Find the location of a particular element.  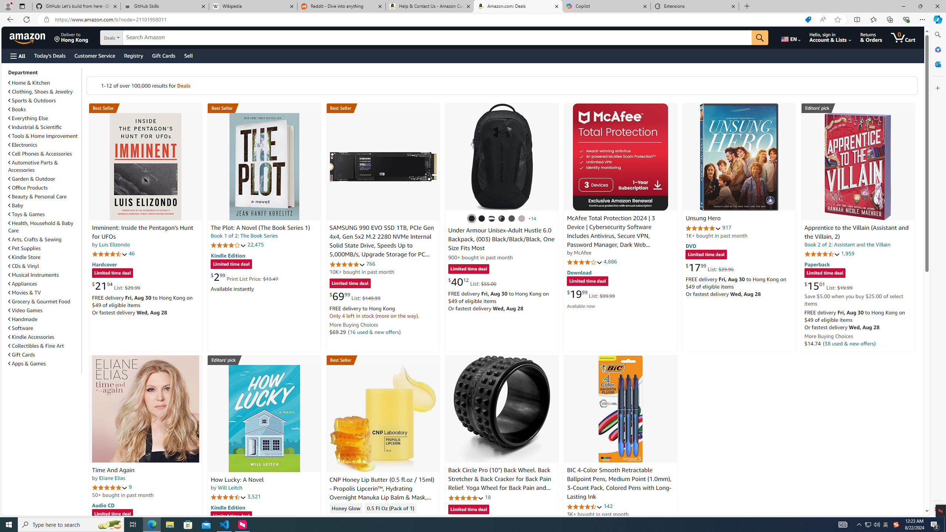

Returns & Orders is located at coordinates (871, 37).